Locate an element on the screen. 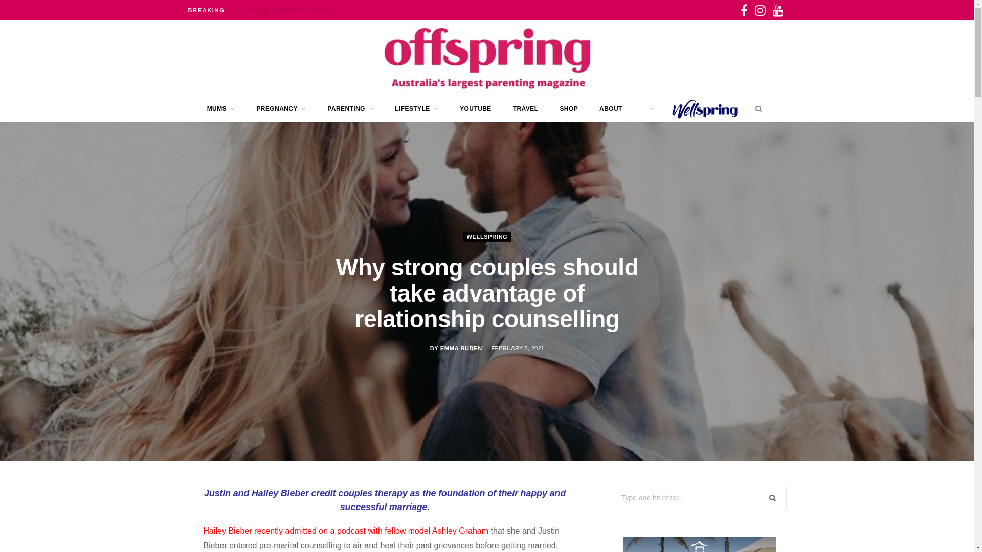  YouTube is located at coordinates (777, 10).